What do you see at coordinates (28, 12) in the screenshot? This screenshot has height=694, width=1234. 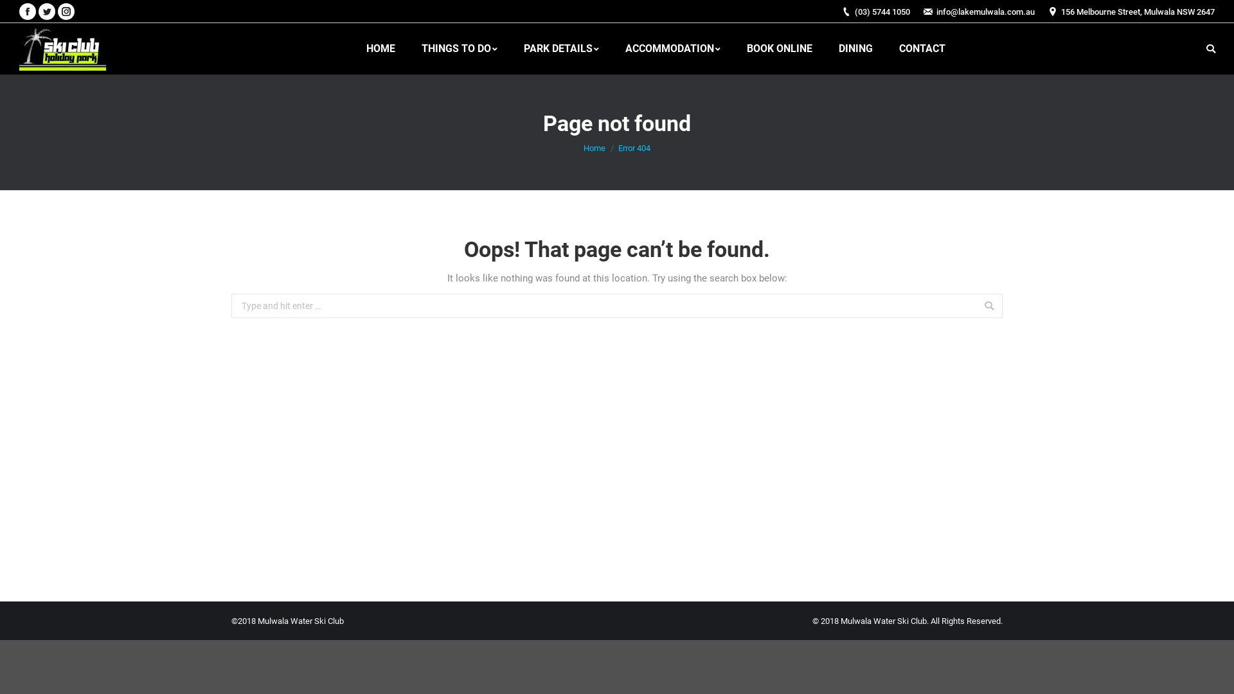 I see `Facebook` at bounding box center [28, 12].